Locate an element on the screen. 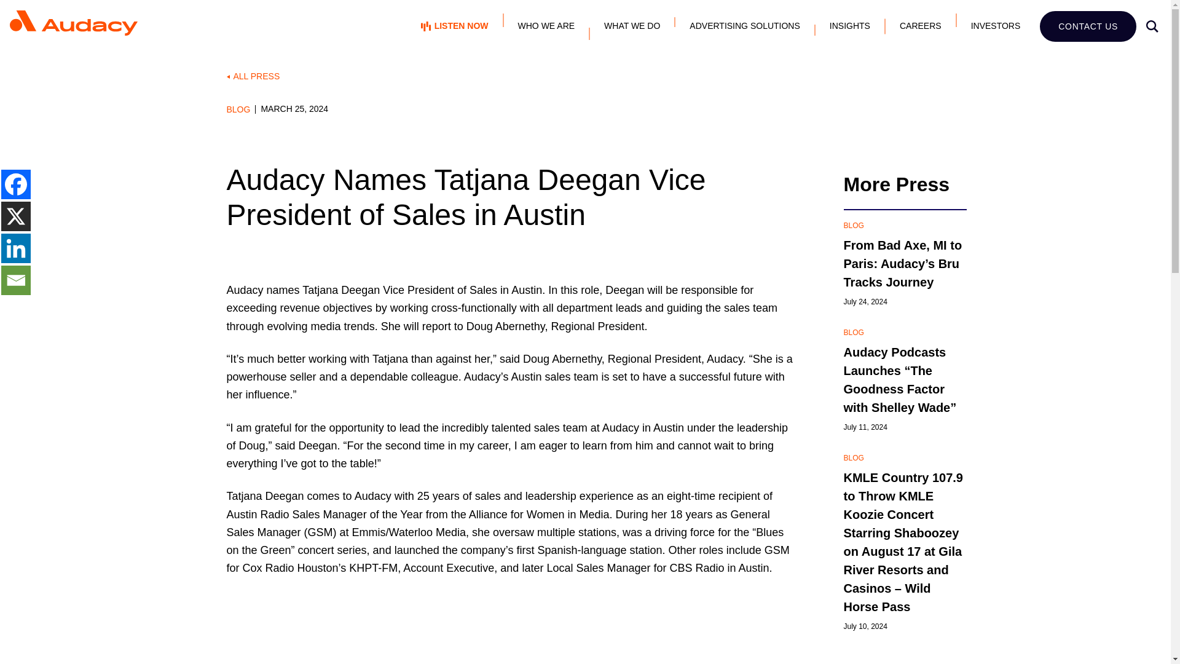 The image size is (1180, 664). Facebook is located at coordinates (15, 184).